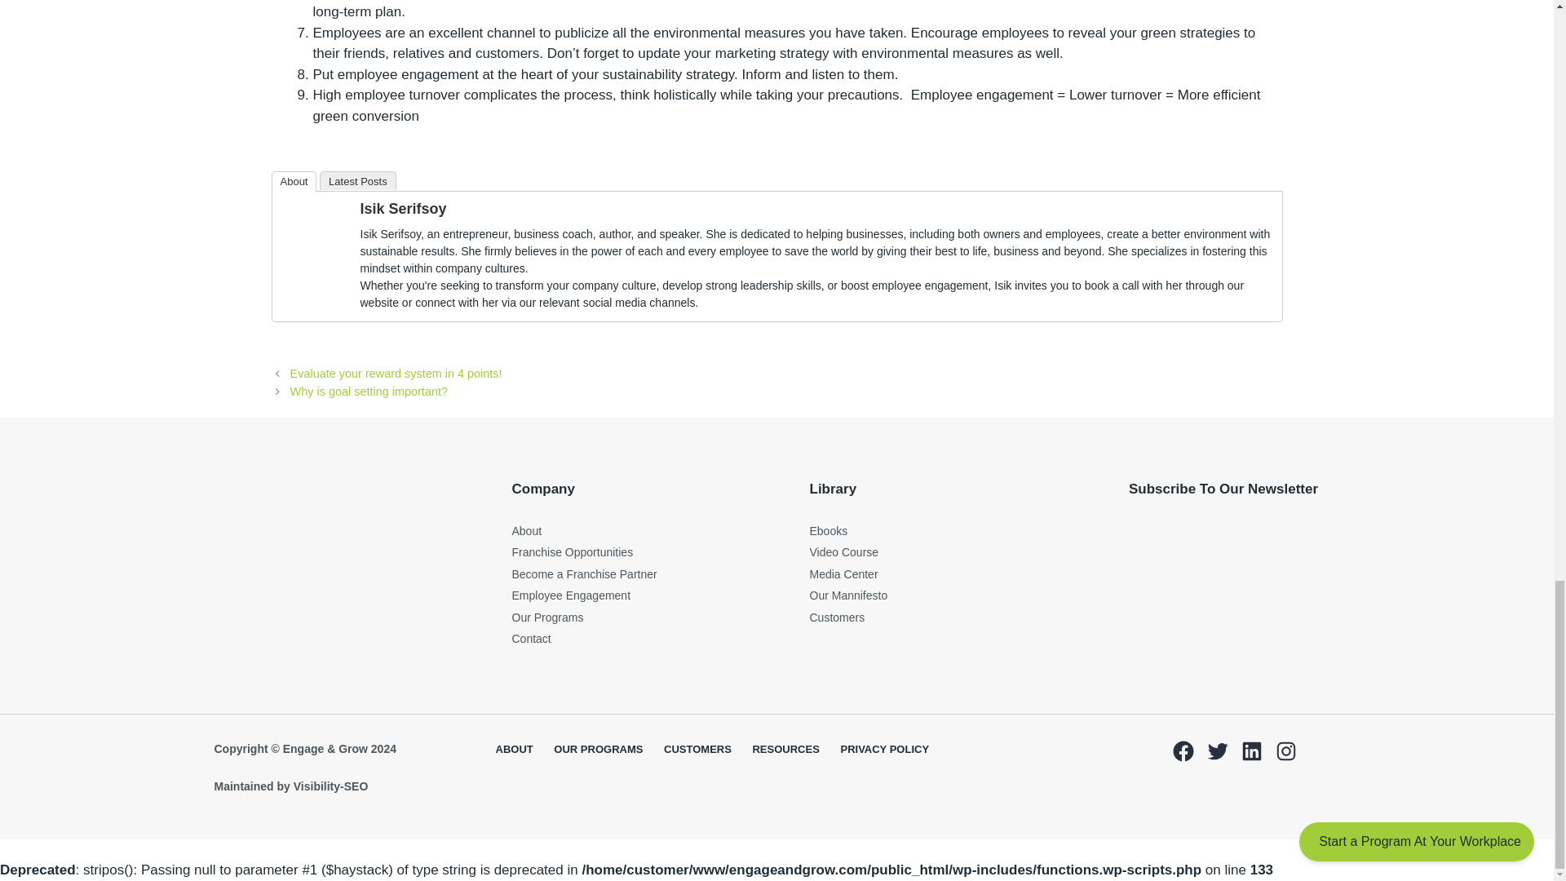 The height and width of the screenshot is (881, 1566). I want to click on About, so click(294, 181).